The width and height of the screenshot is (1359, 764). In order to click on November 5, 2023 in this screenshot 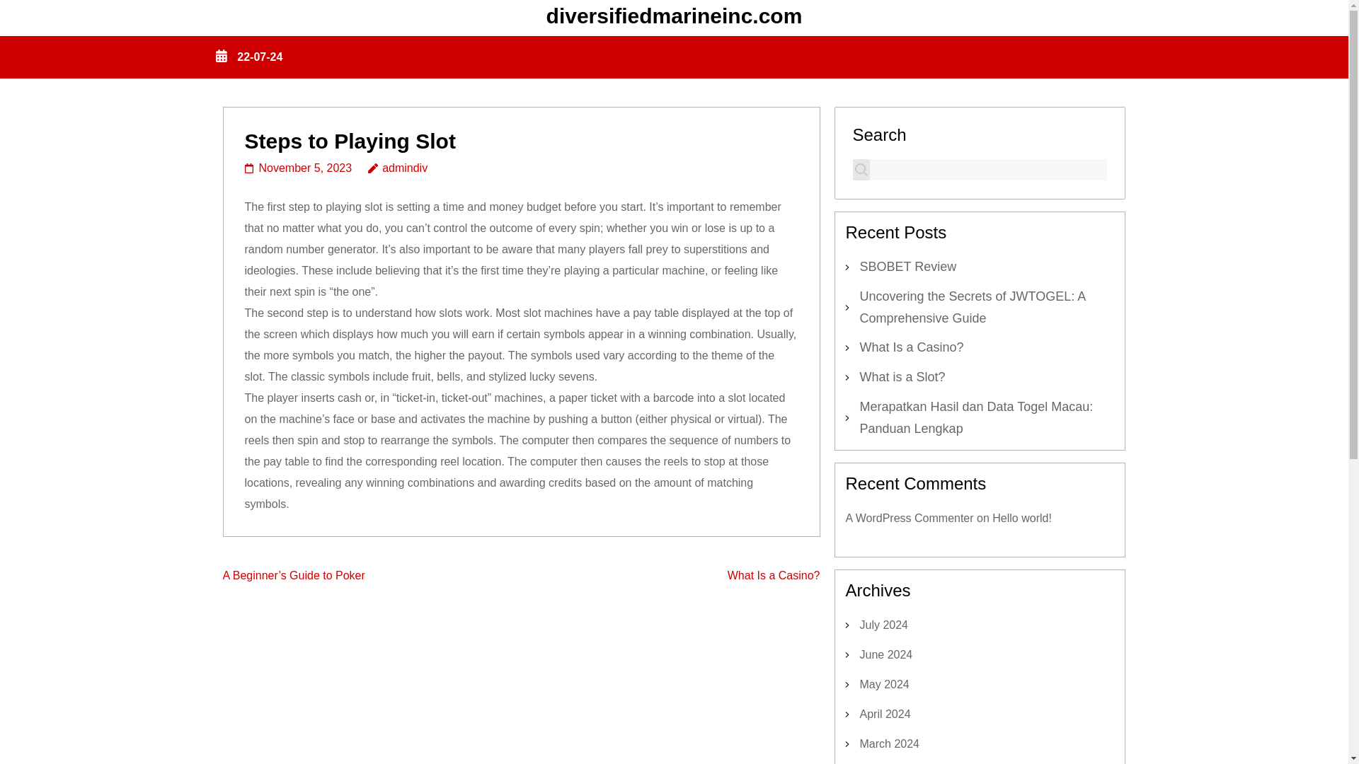, I will do `click(298, 168)`.